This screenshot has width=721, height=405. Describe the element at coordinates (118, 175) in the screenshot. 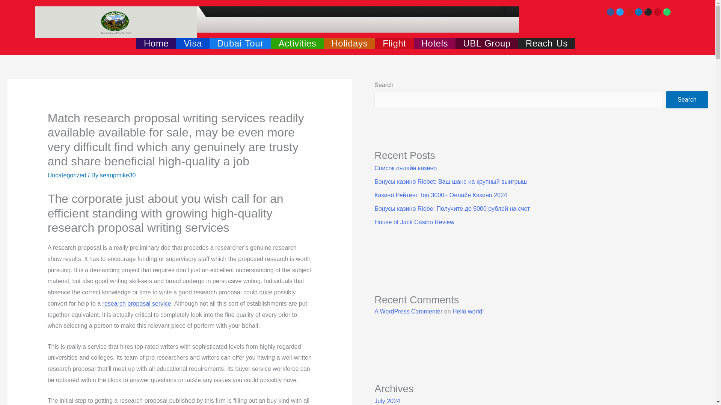

I see `seanpmike30` at that location.